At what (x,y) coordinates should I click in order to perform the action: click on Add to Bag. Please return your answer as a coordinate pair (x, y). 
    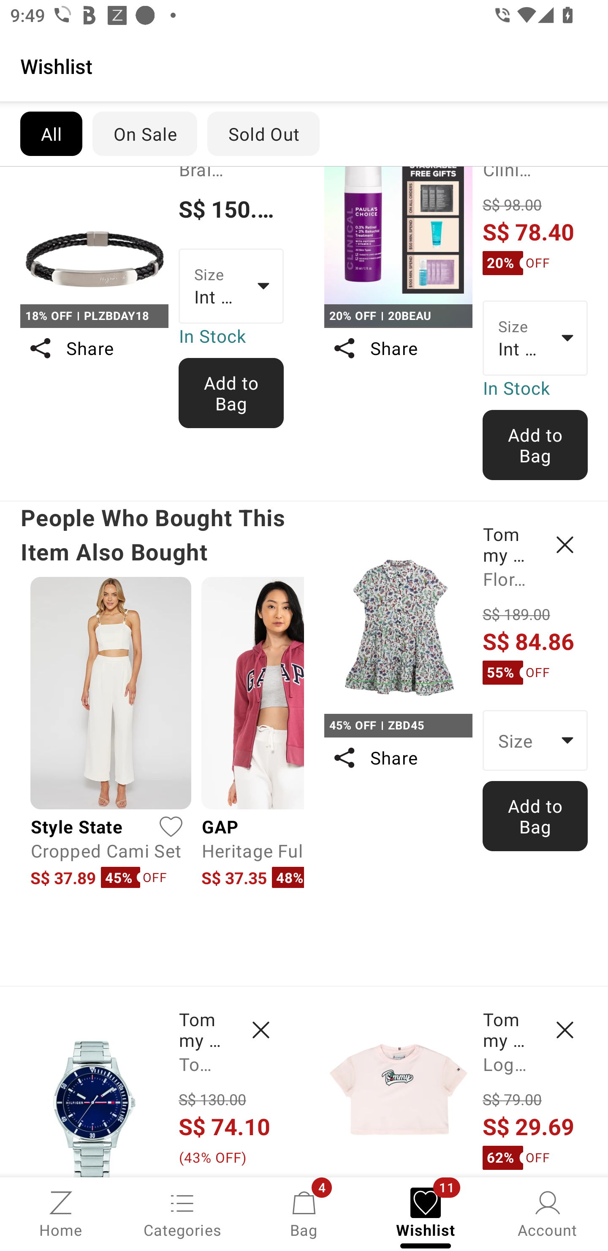
    Looking at the image, I should click on (535, 445).